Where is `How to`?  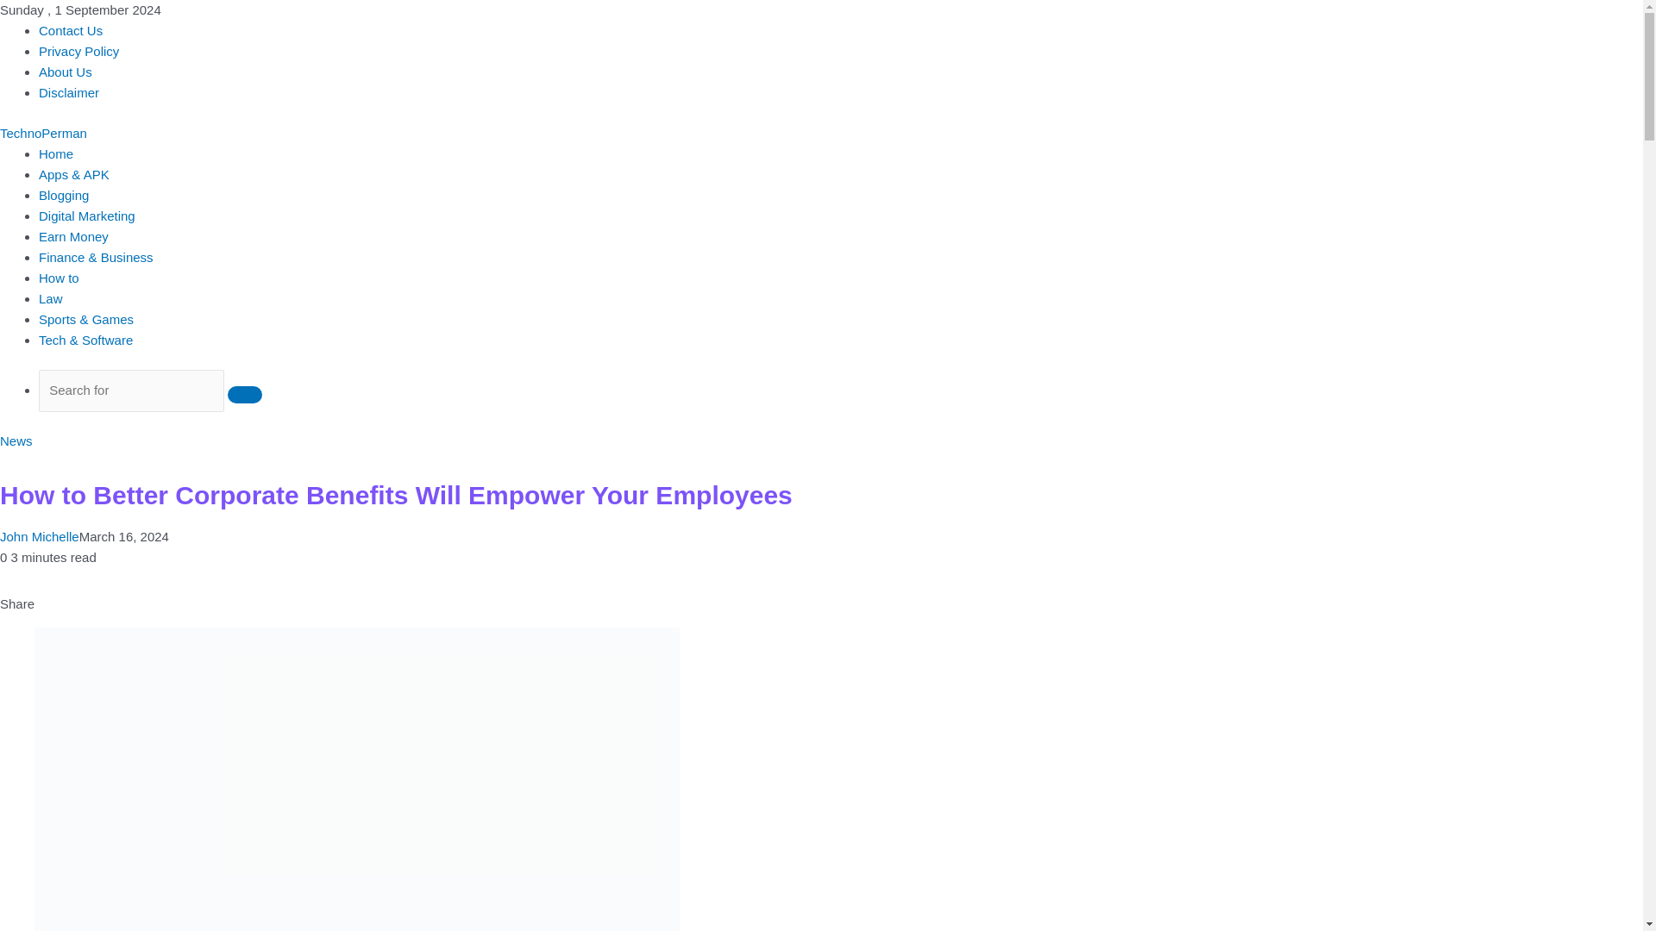
How to is located at coordinates (59, 278).